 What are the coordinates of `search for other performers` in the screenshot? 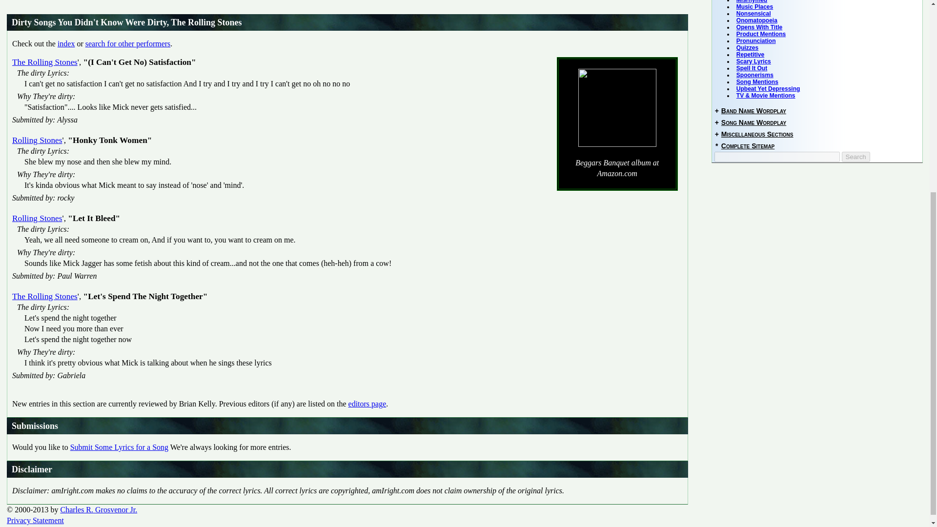 It's located at (128, 44).